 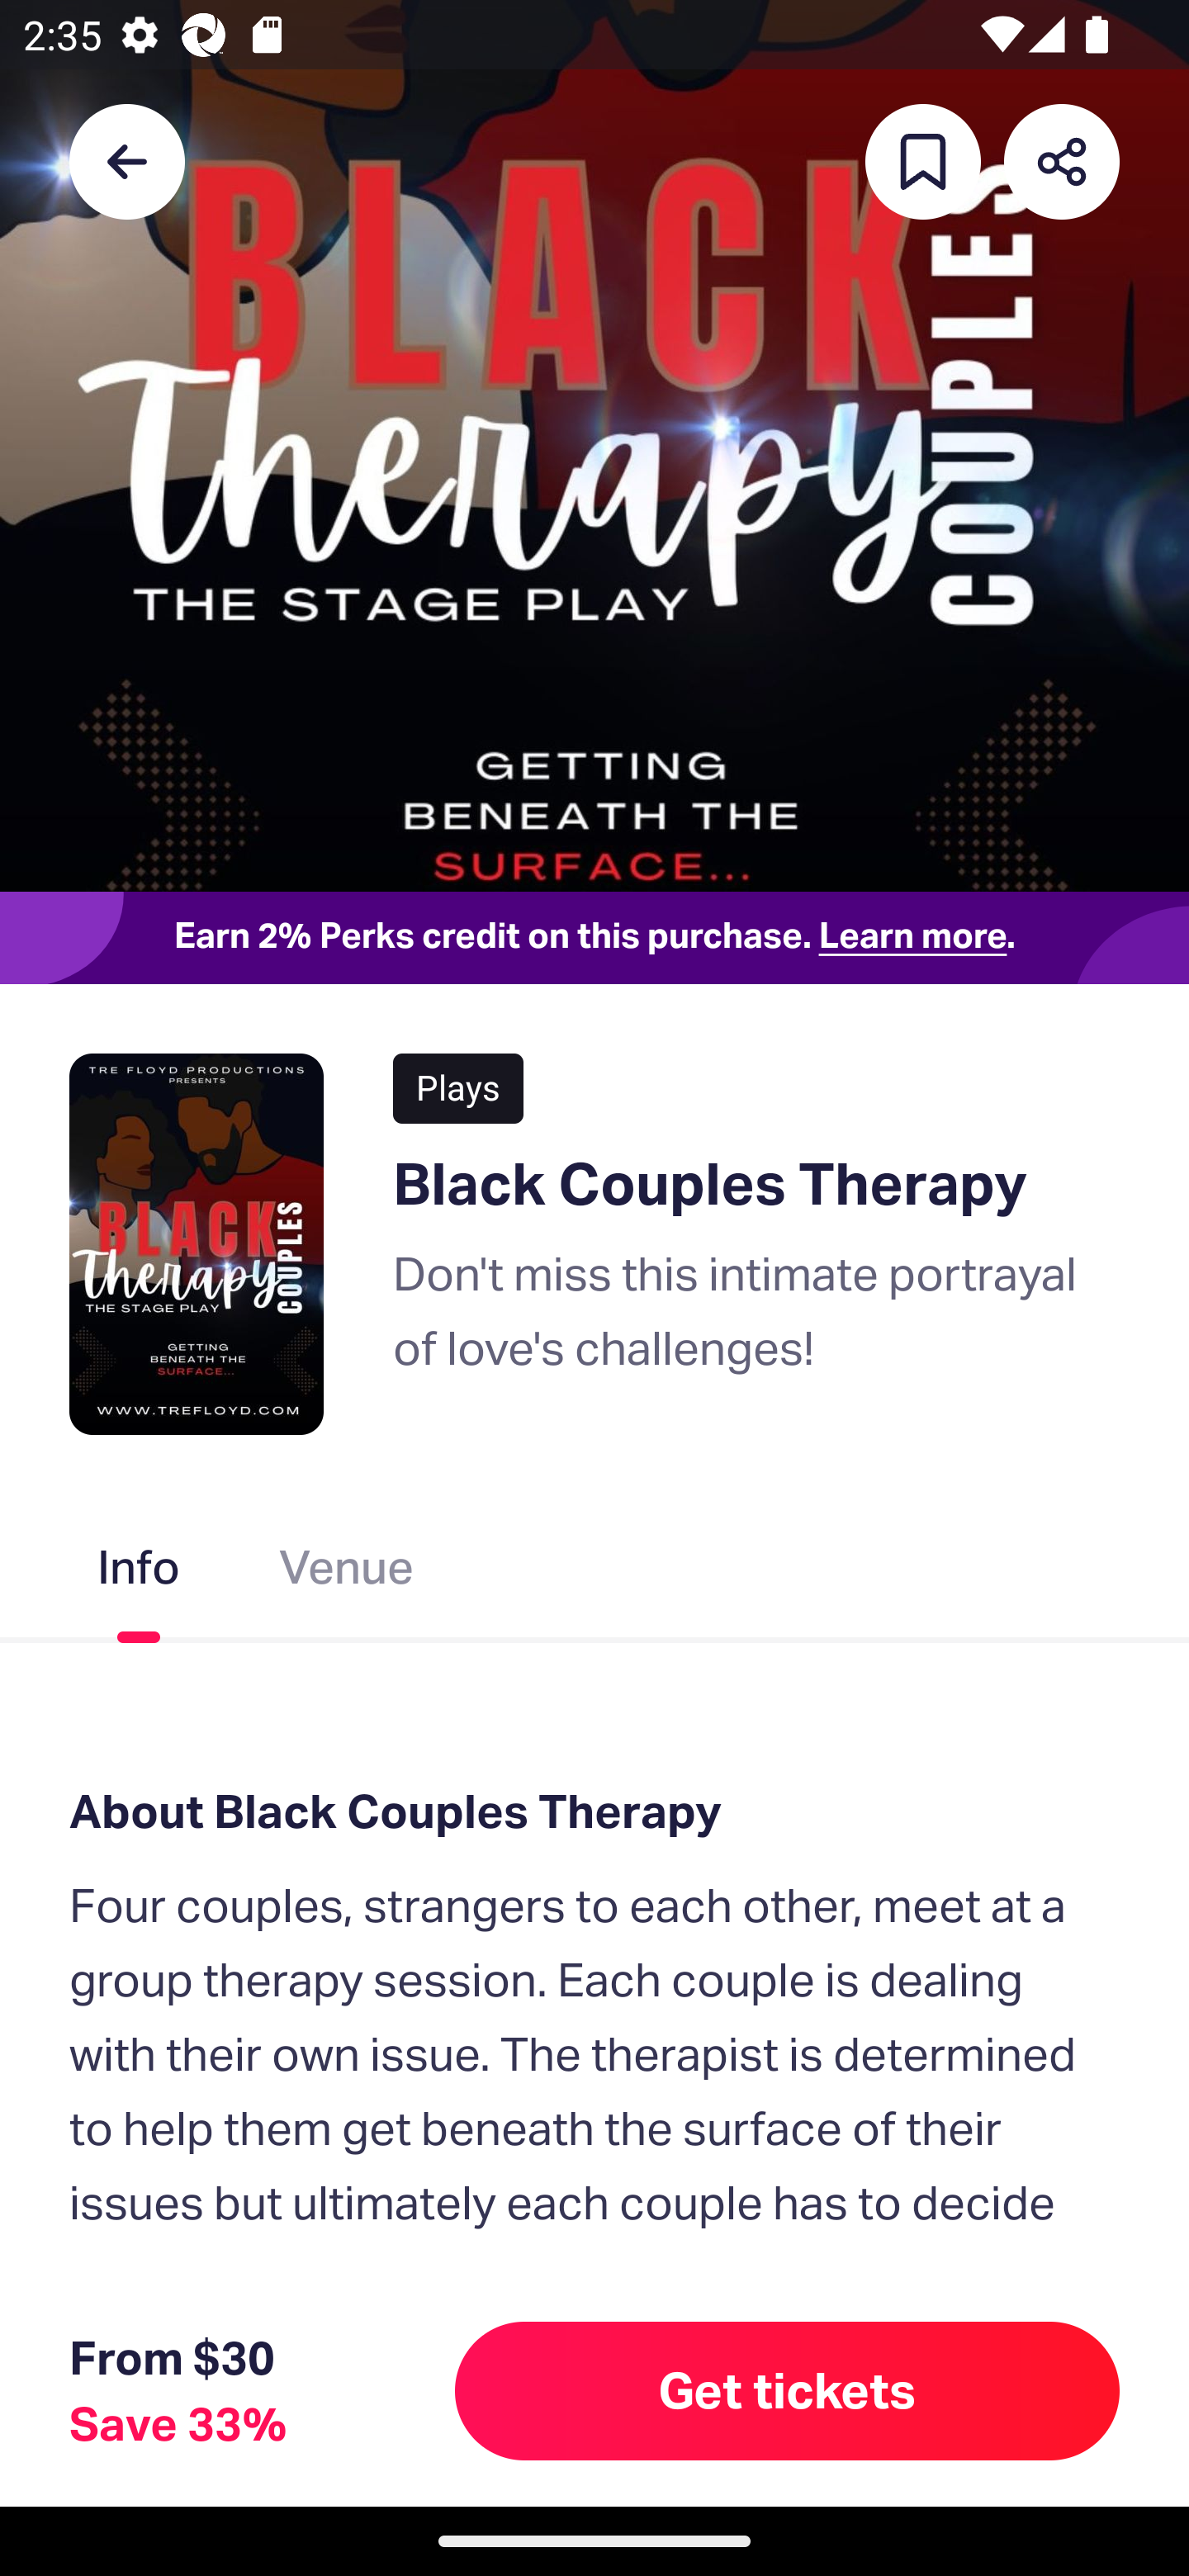 I want to click on Get tickets, so click(x=788, y=2390).